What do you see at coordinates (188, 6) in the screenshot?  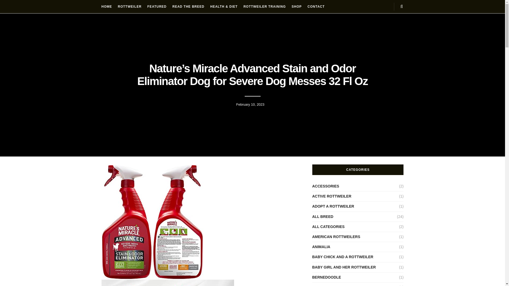 I see `READ THE BREED` at bounding box center [188, 6].